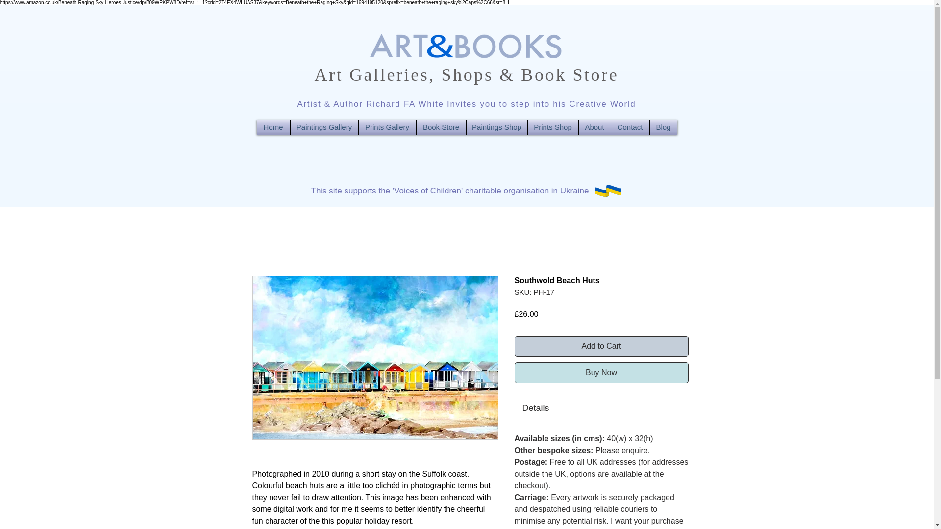 The image size is (941, 529). I want to click on Home, so click(273, 127).